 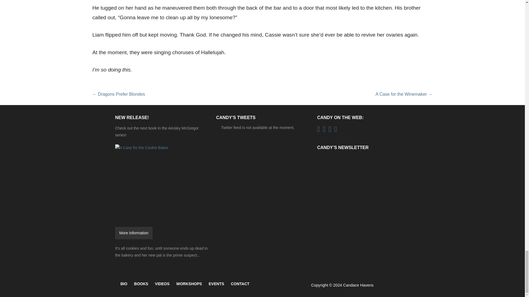 I want to click on VIDEOS, so click(x=162, y=284).